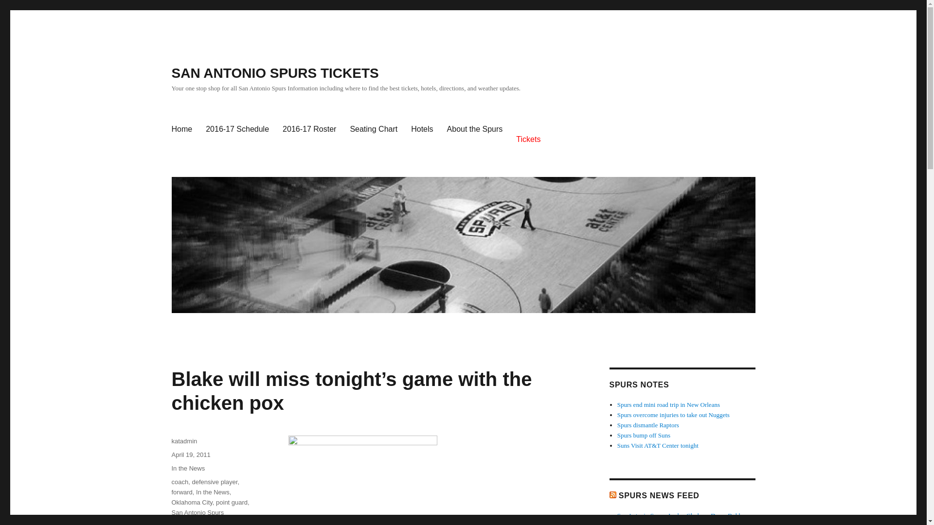 The width and height of the screenshot is (934, 525). Describe the element at coordinates (644, 435) in the screenshot. I see `Spurs bump off Suns` at that location.